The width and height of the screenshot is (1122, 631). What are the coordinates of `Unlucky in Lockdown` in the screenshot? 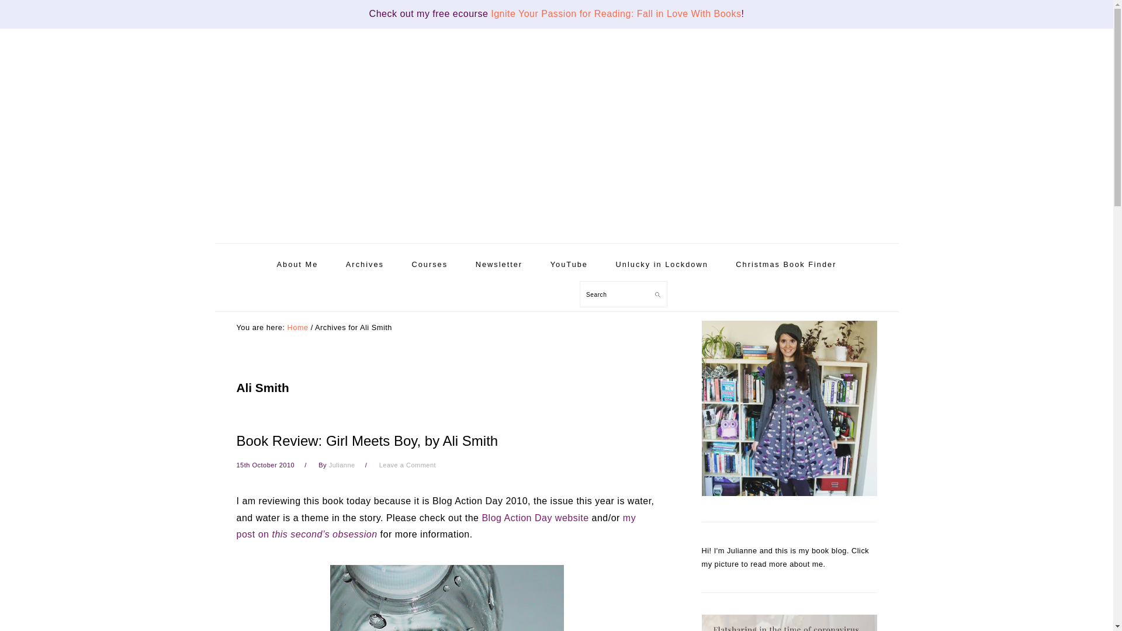 It's located at (662, 264).